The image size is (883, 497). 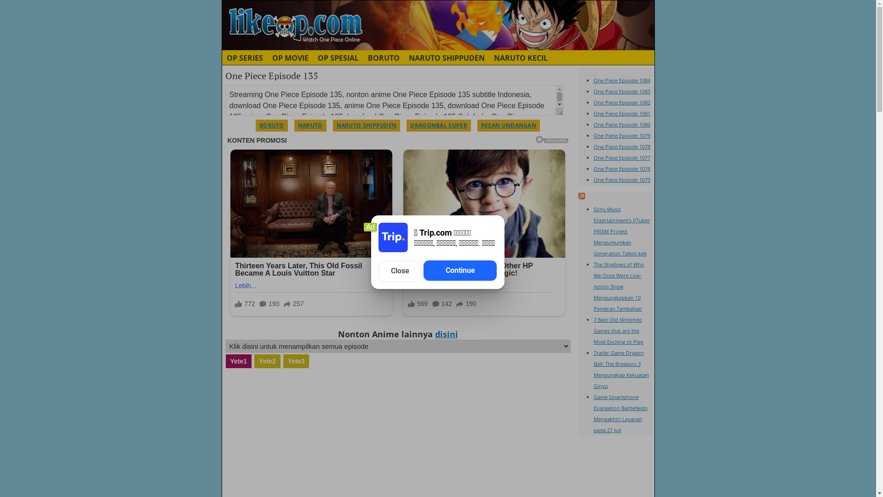 I want to click on One Piece Episode 1081, so click(x=622, y=113).